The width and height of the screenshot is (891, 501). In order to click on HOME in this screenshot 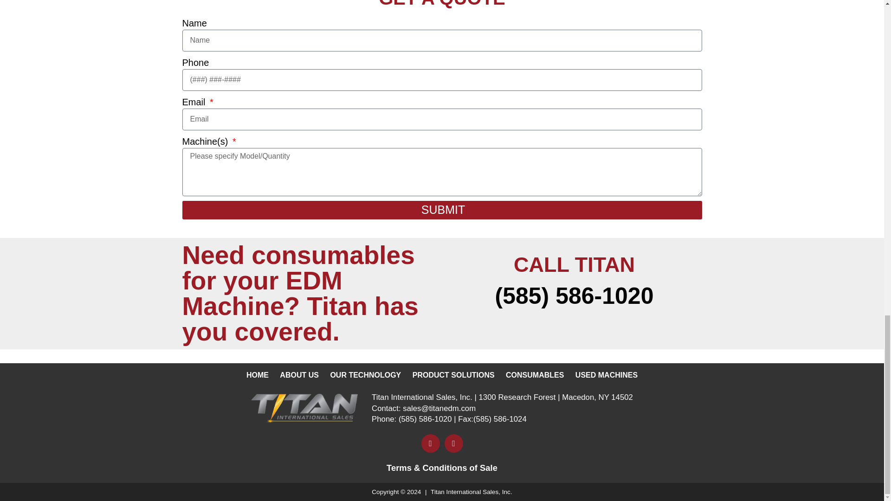, I will do `click(257, 375)`.